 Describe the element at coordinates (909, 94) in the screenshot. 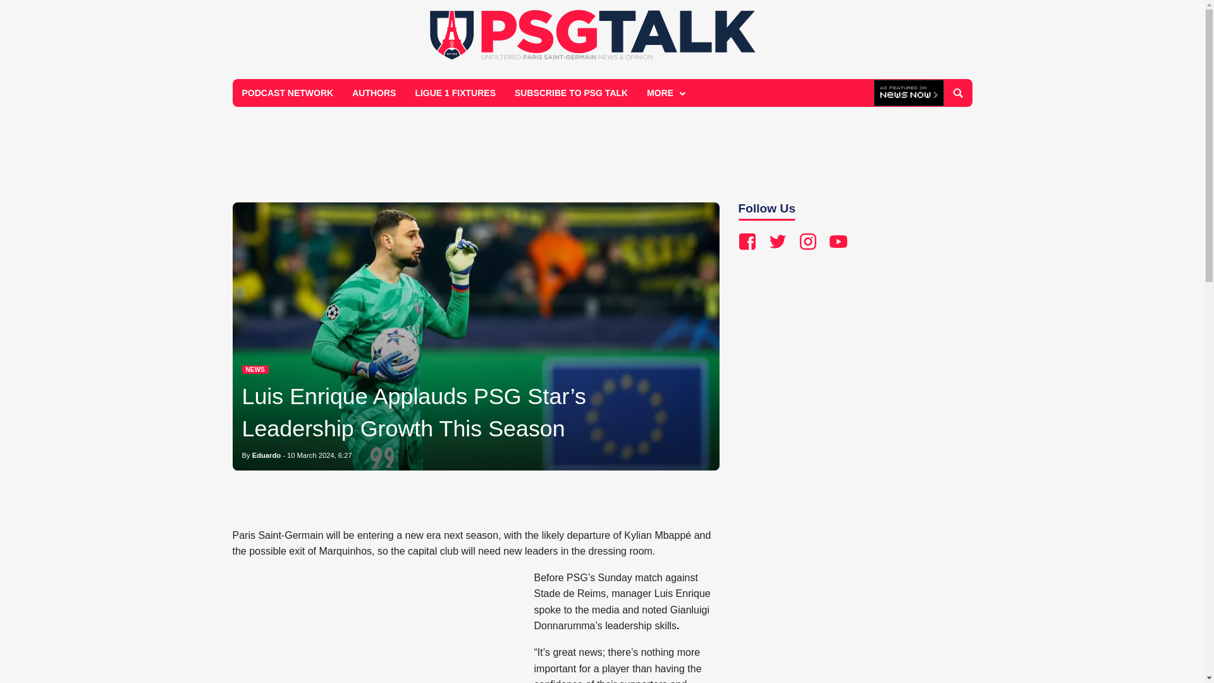

I see `Click here for more PSG news from NewsNow` at that location.